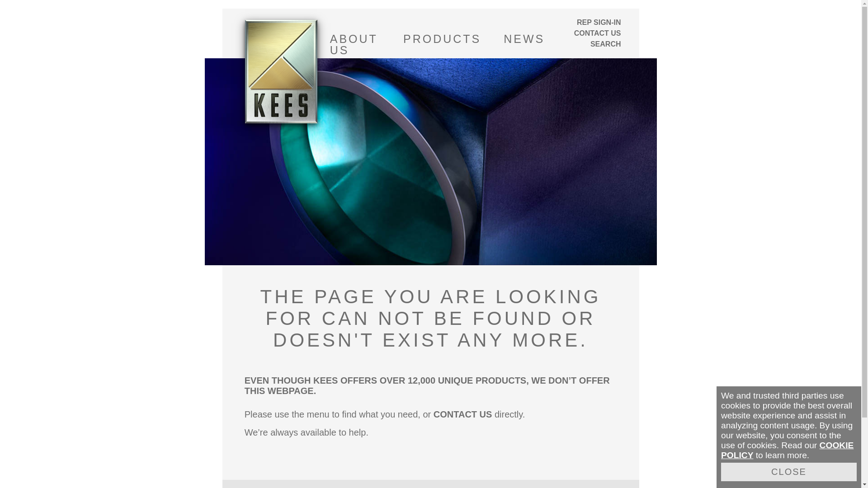  I want to click on NEWS, so click(524, 39).